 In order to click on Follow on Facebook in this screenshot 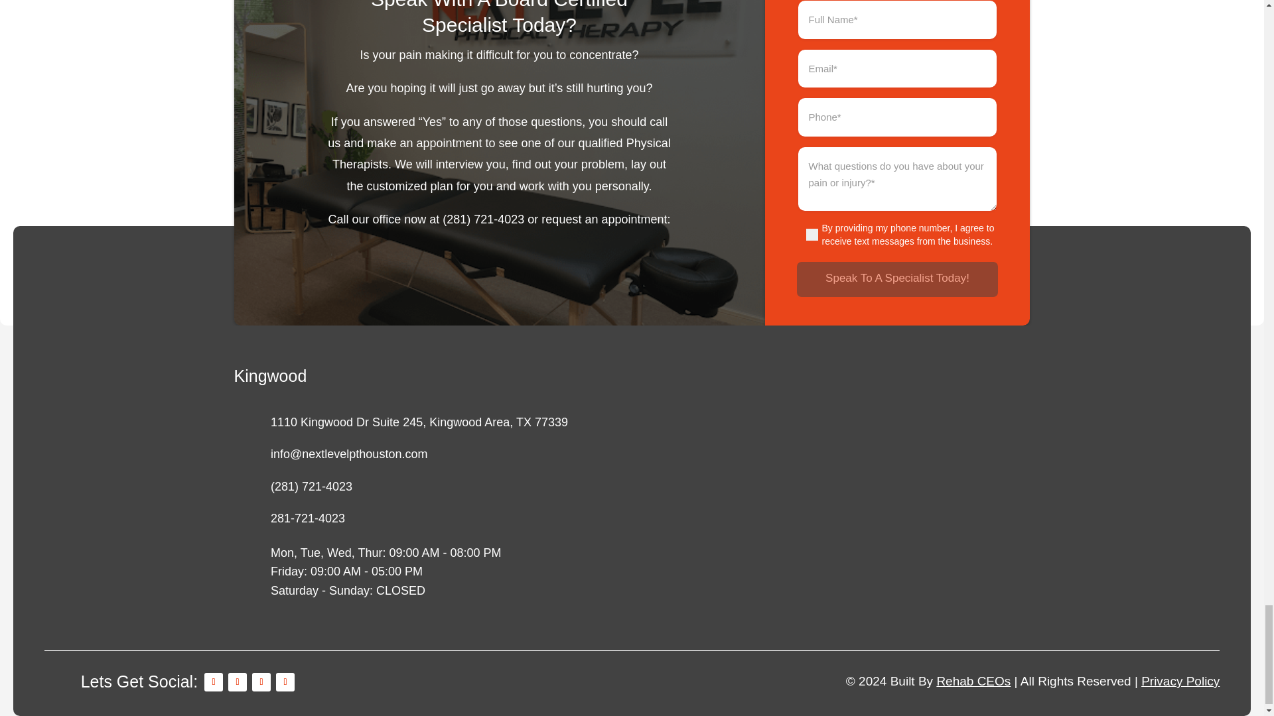, I will do `click(214, 682)`.